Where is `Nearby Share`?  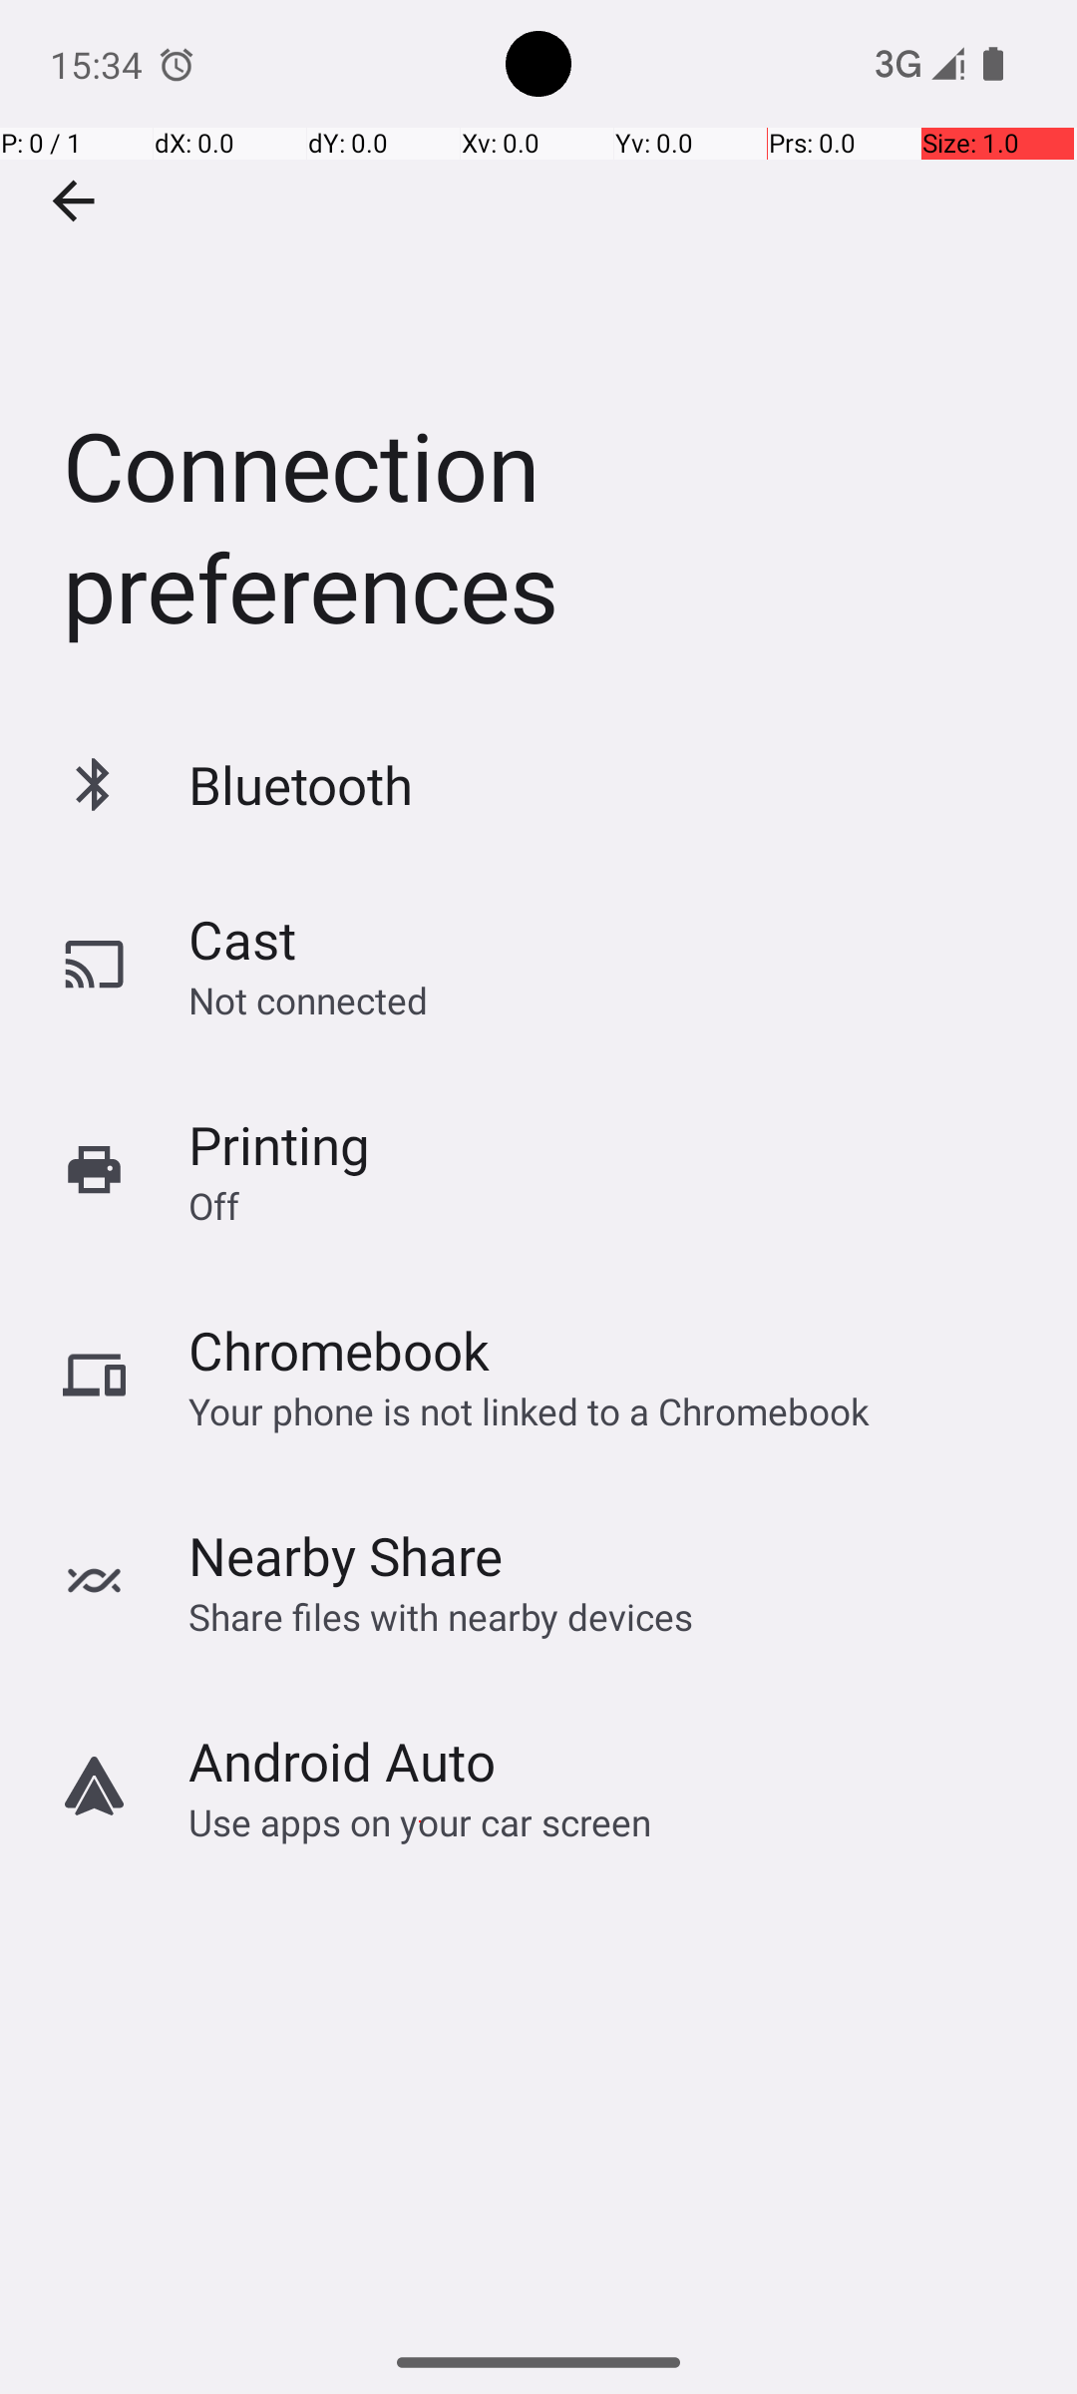 Nearby Share is located at coordinates (346, 1556).